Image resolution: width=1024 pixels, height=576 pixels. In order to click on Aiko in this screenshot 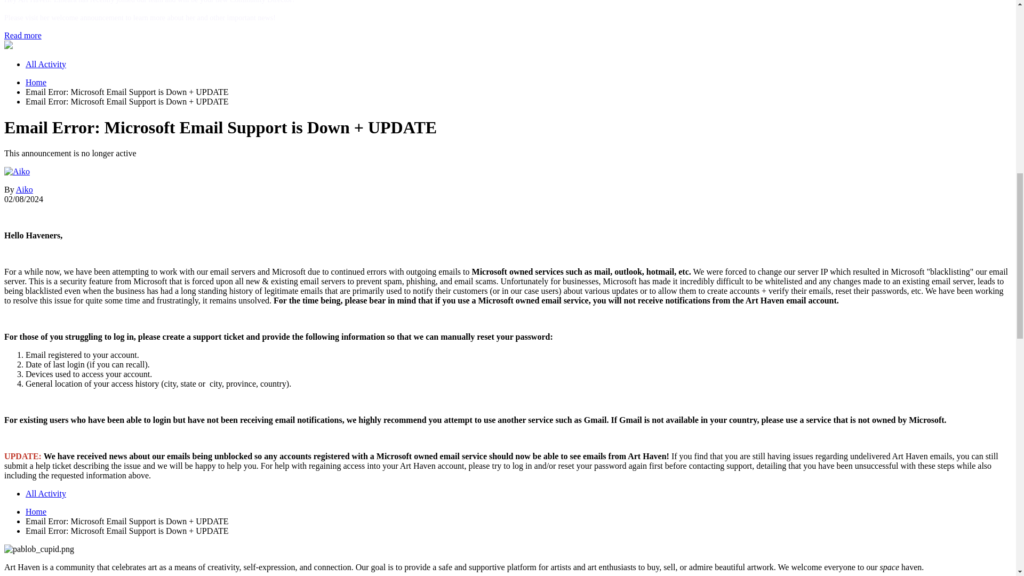, I will do `click(25, 189)`.